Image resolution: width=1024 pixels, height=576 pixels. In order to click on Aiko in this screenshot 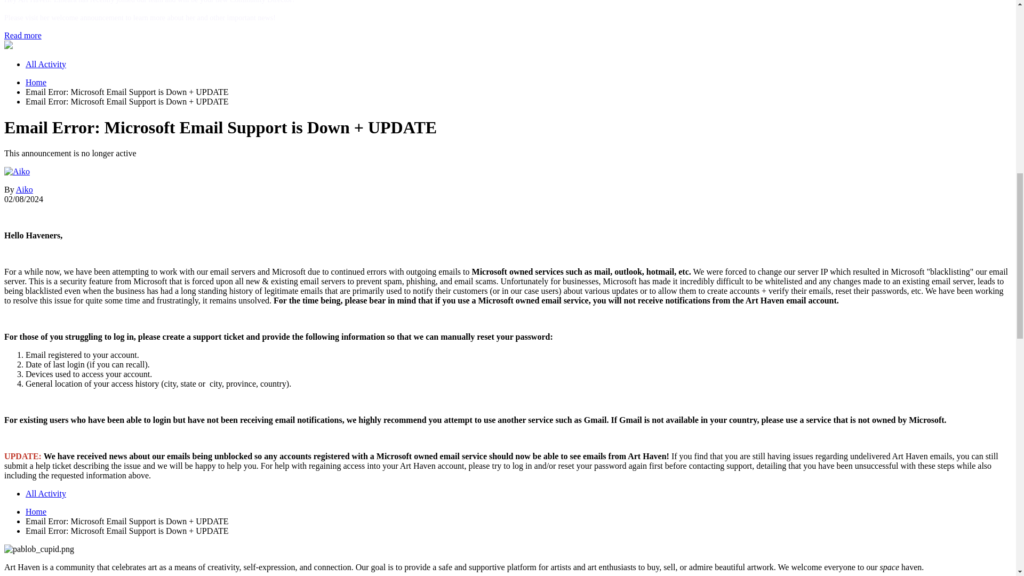, I will do `click(25, 189)`.